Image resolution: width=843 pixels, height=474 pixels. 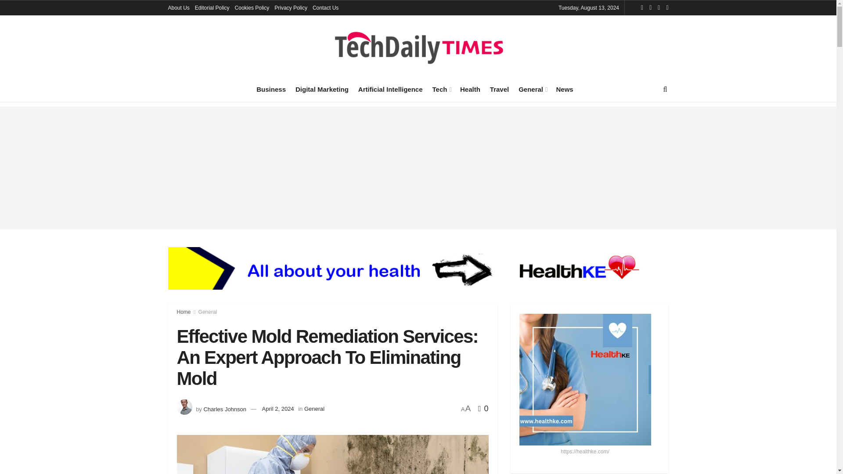 I want to click on Cookies Policy, so click(x=252, y=8).